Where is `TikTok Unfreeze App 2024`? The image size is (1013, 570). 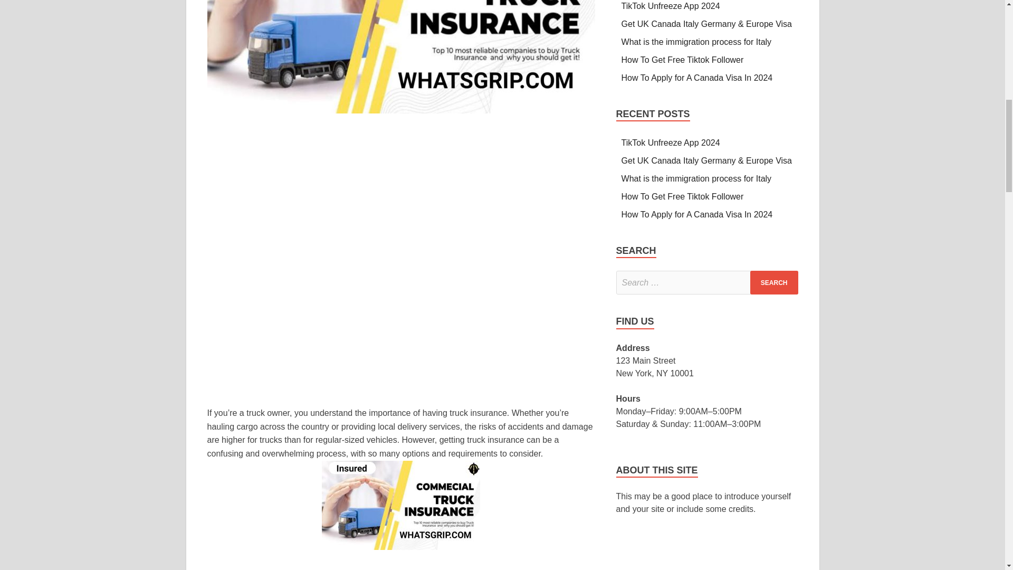
TikTok Unfreeze App 2024 is located at coordinates (671, 6).